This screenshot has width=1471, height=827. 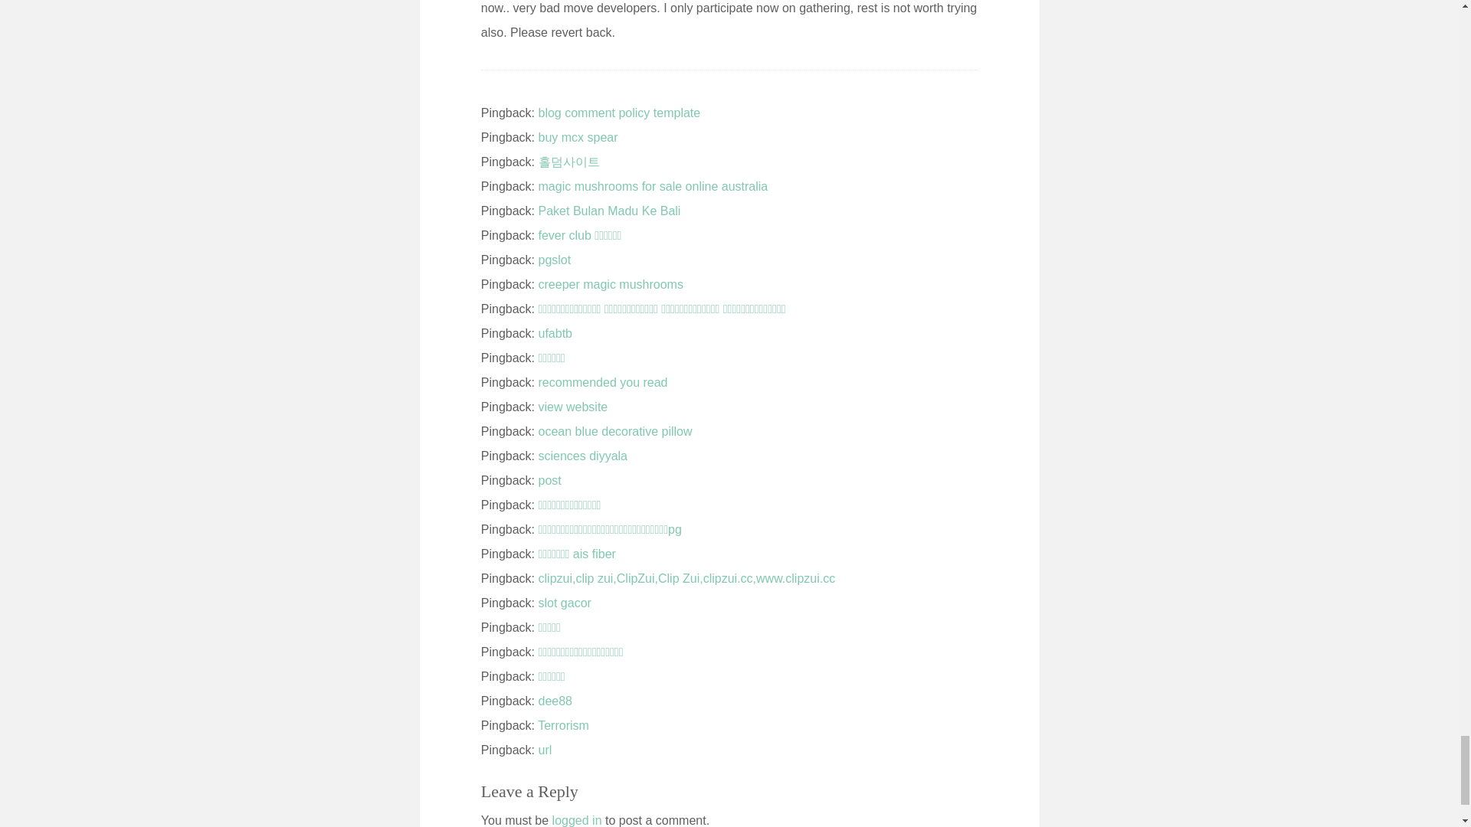 I want to click on blog comment policy template, so click(x=619, y=113).